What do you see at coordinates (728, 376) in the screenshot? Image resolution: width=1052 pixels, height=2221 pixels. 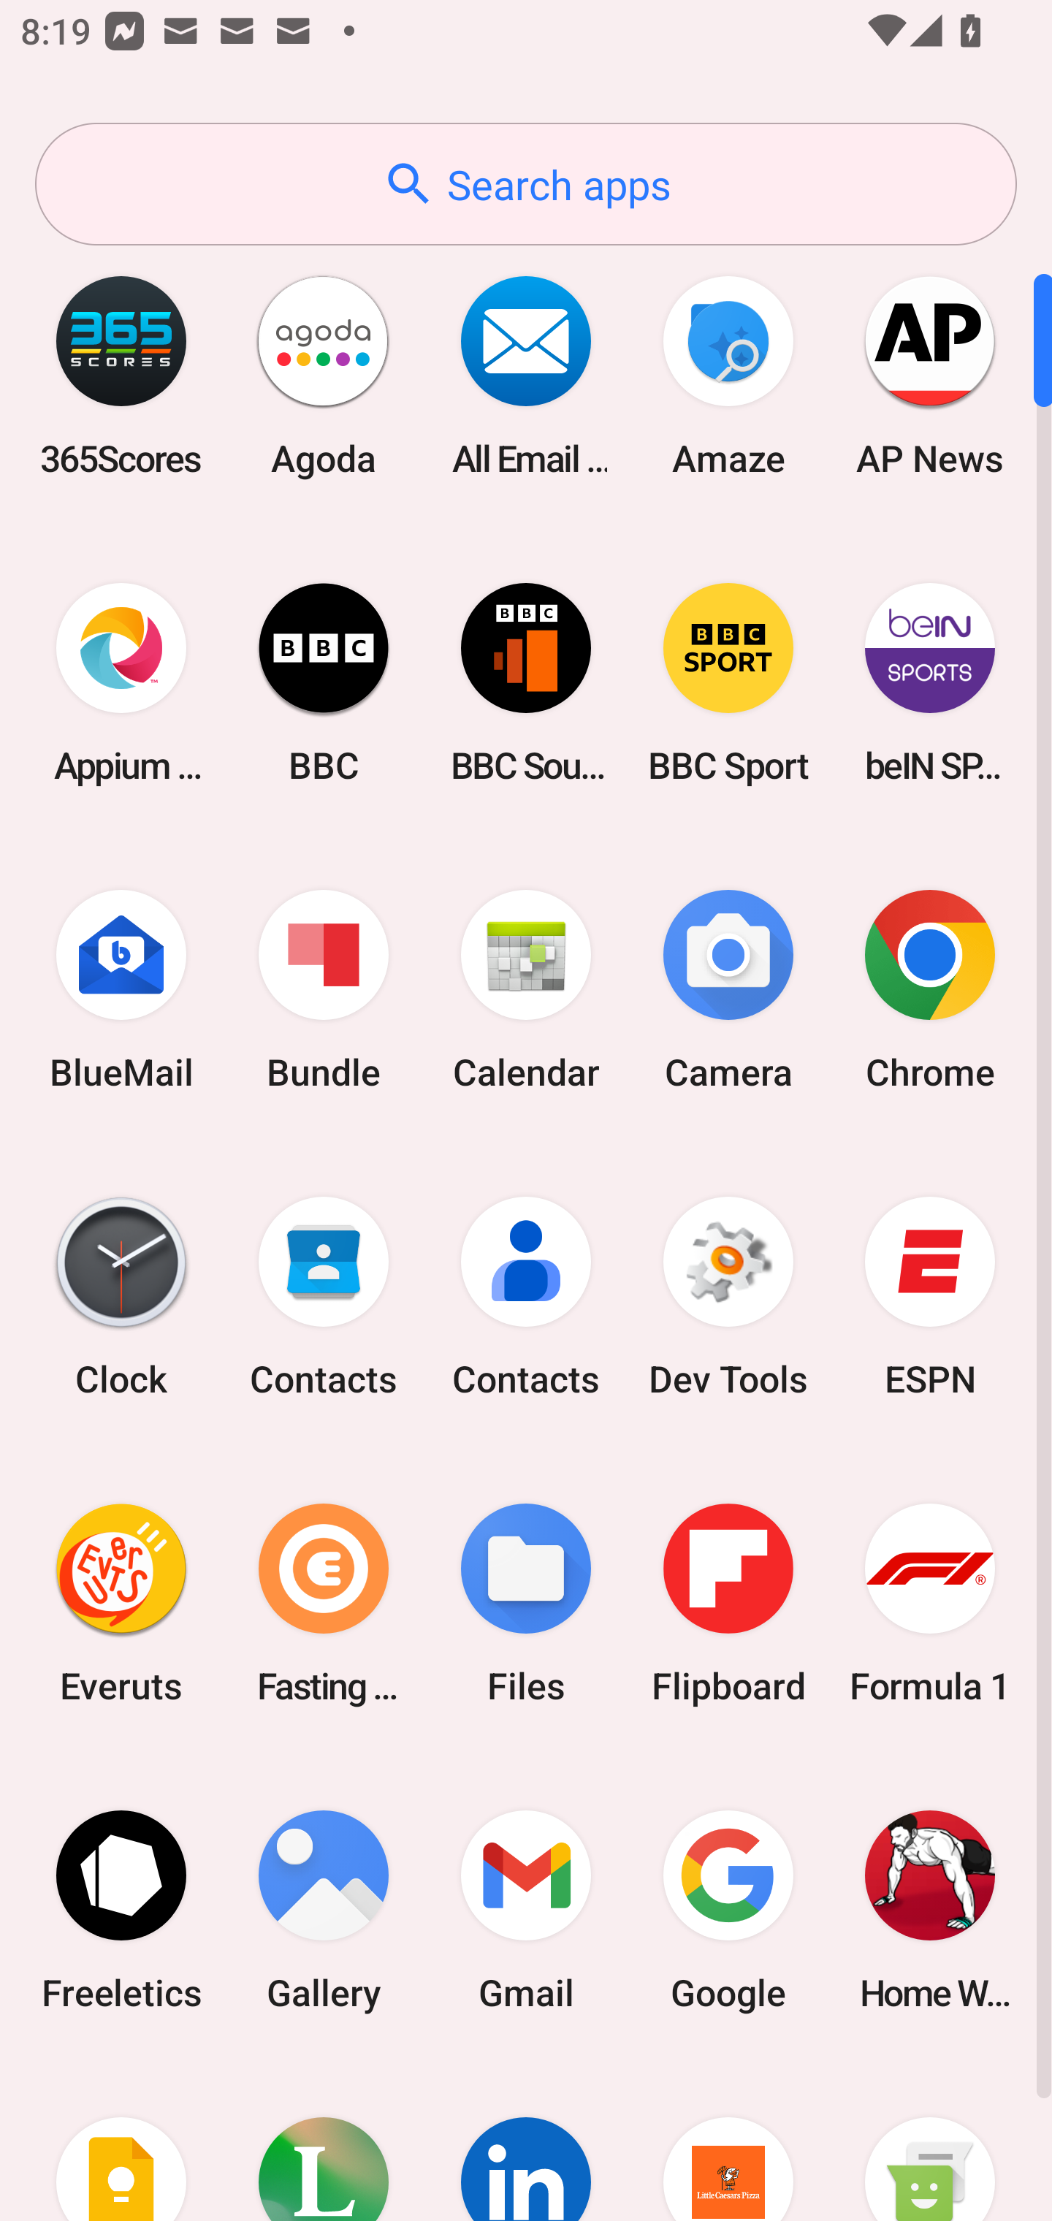 I see `Amaze` at bounding box center [728, 376].